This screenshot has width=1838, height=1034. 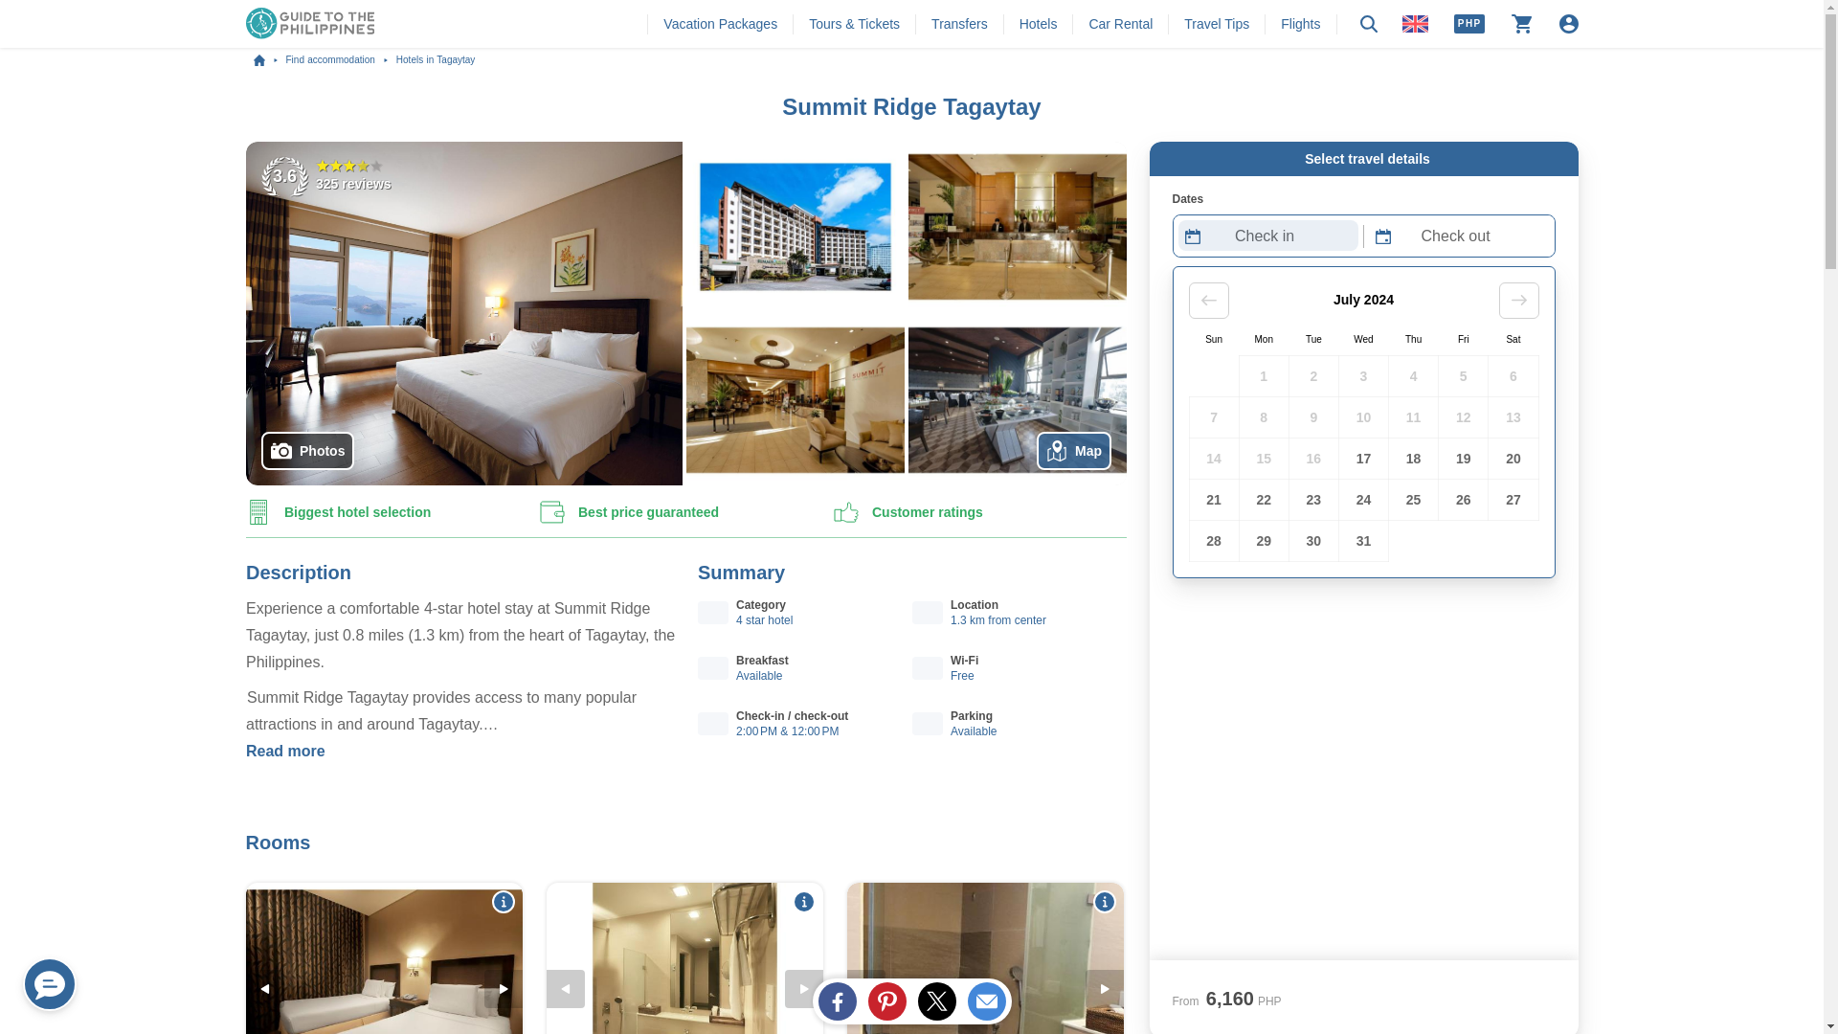 What do you see at coordinates (309, 24) in the screenshot?
I see `Guide to the Philippines` at bounding box center [309, 24].